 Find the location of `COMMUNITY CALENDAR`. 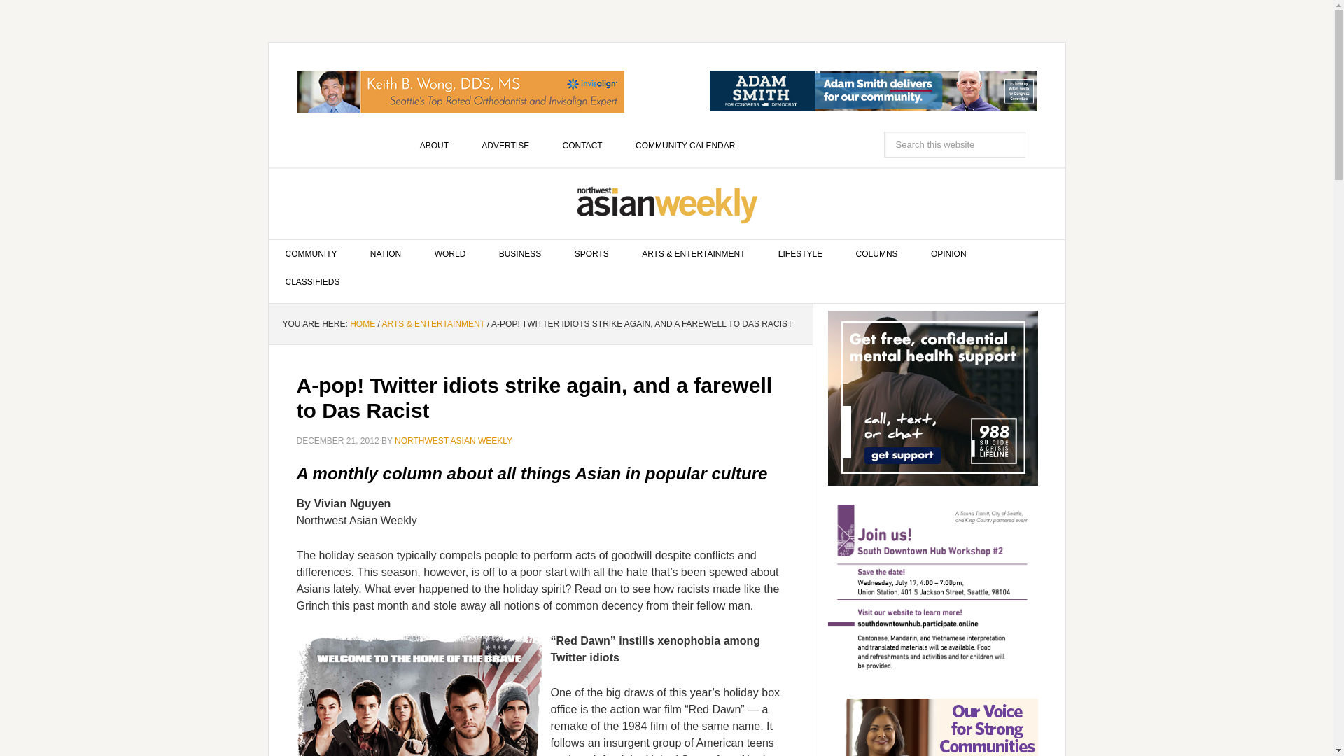

COMMUNITY CALENDAR is located at coordinates (685, 145).